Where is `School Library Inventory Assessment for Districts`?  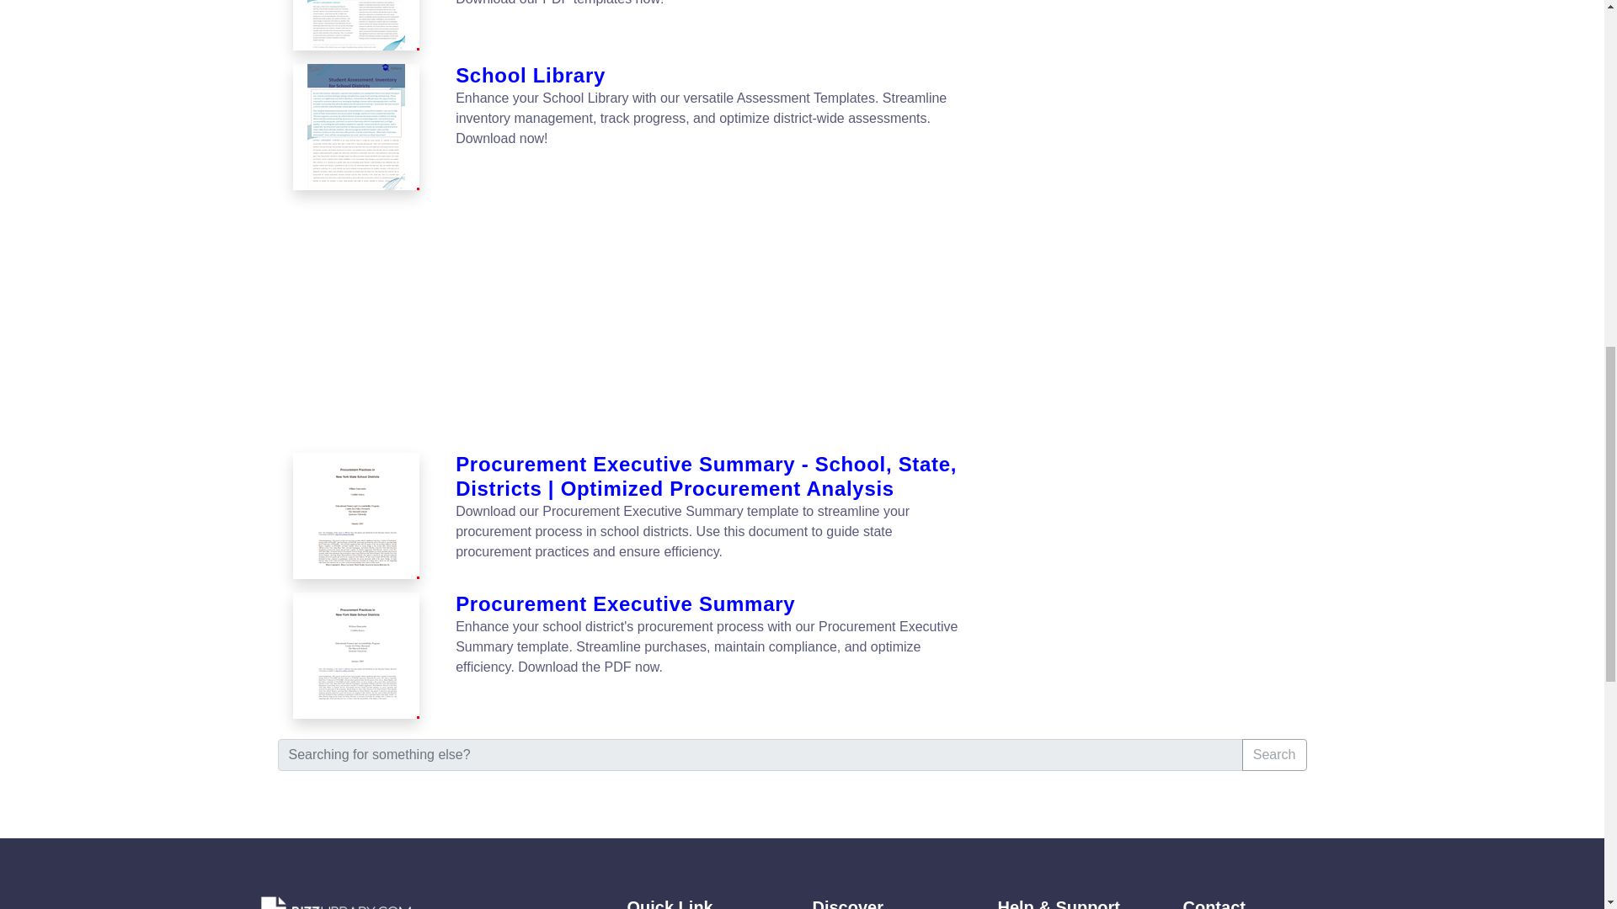 School Library Inventory Assessment for Districts is located at coordinates (355, 25).